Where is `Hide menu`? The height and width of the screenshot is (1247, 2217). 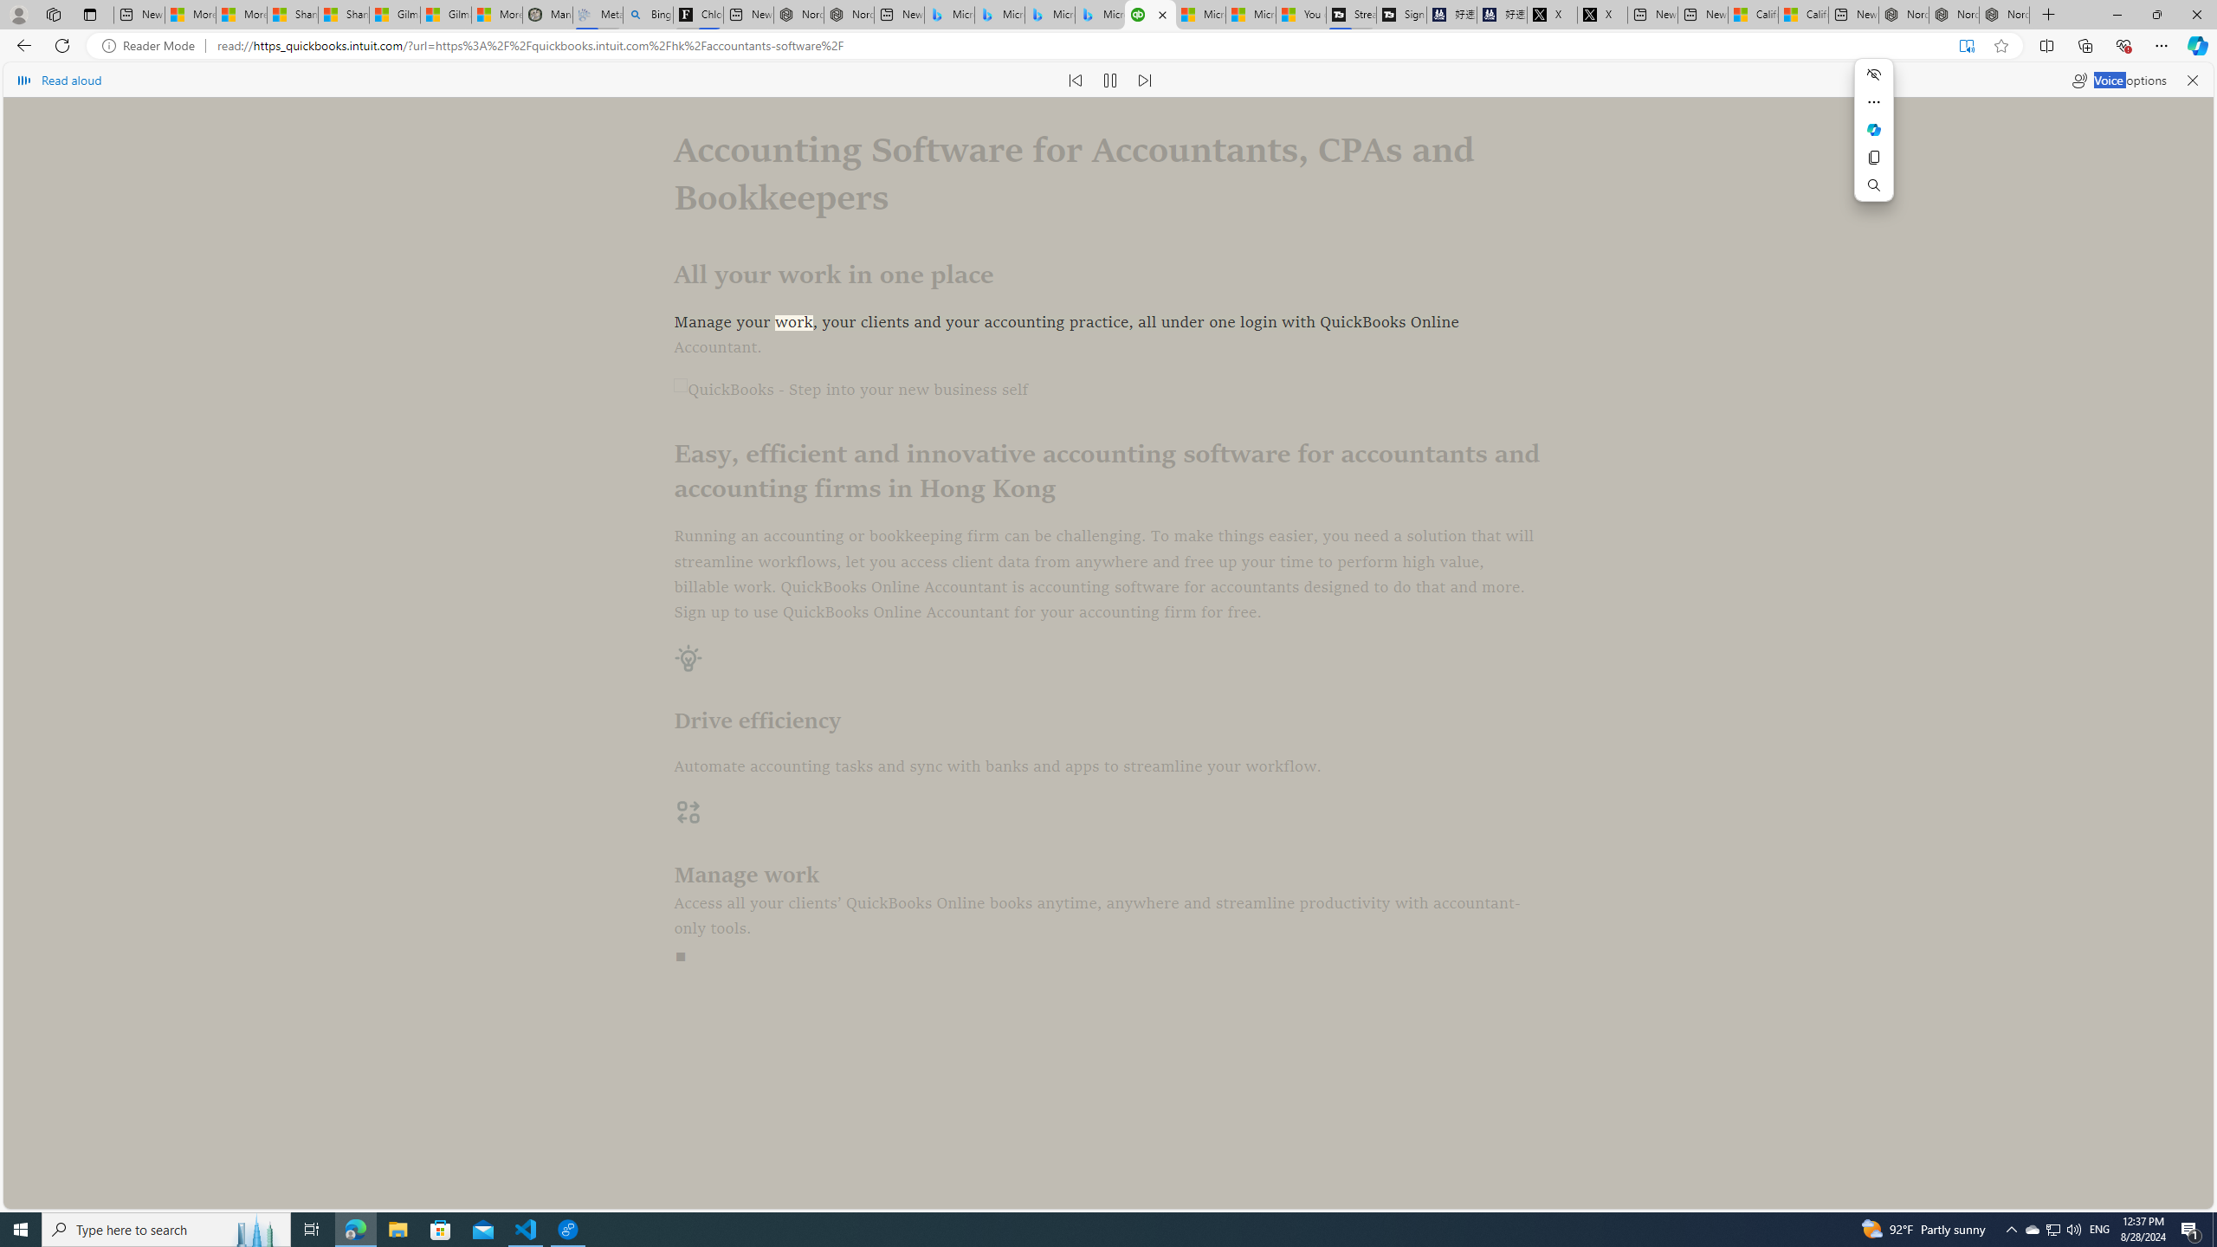 Hide menu is located at coordinates (1874, 74).